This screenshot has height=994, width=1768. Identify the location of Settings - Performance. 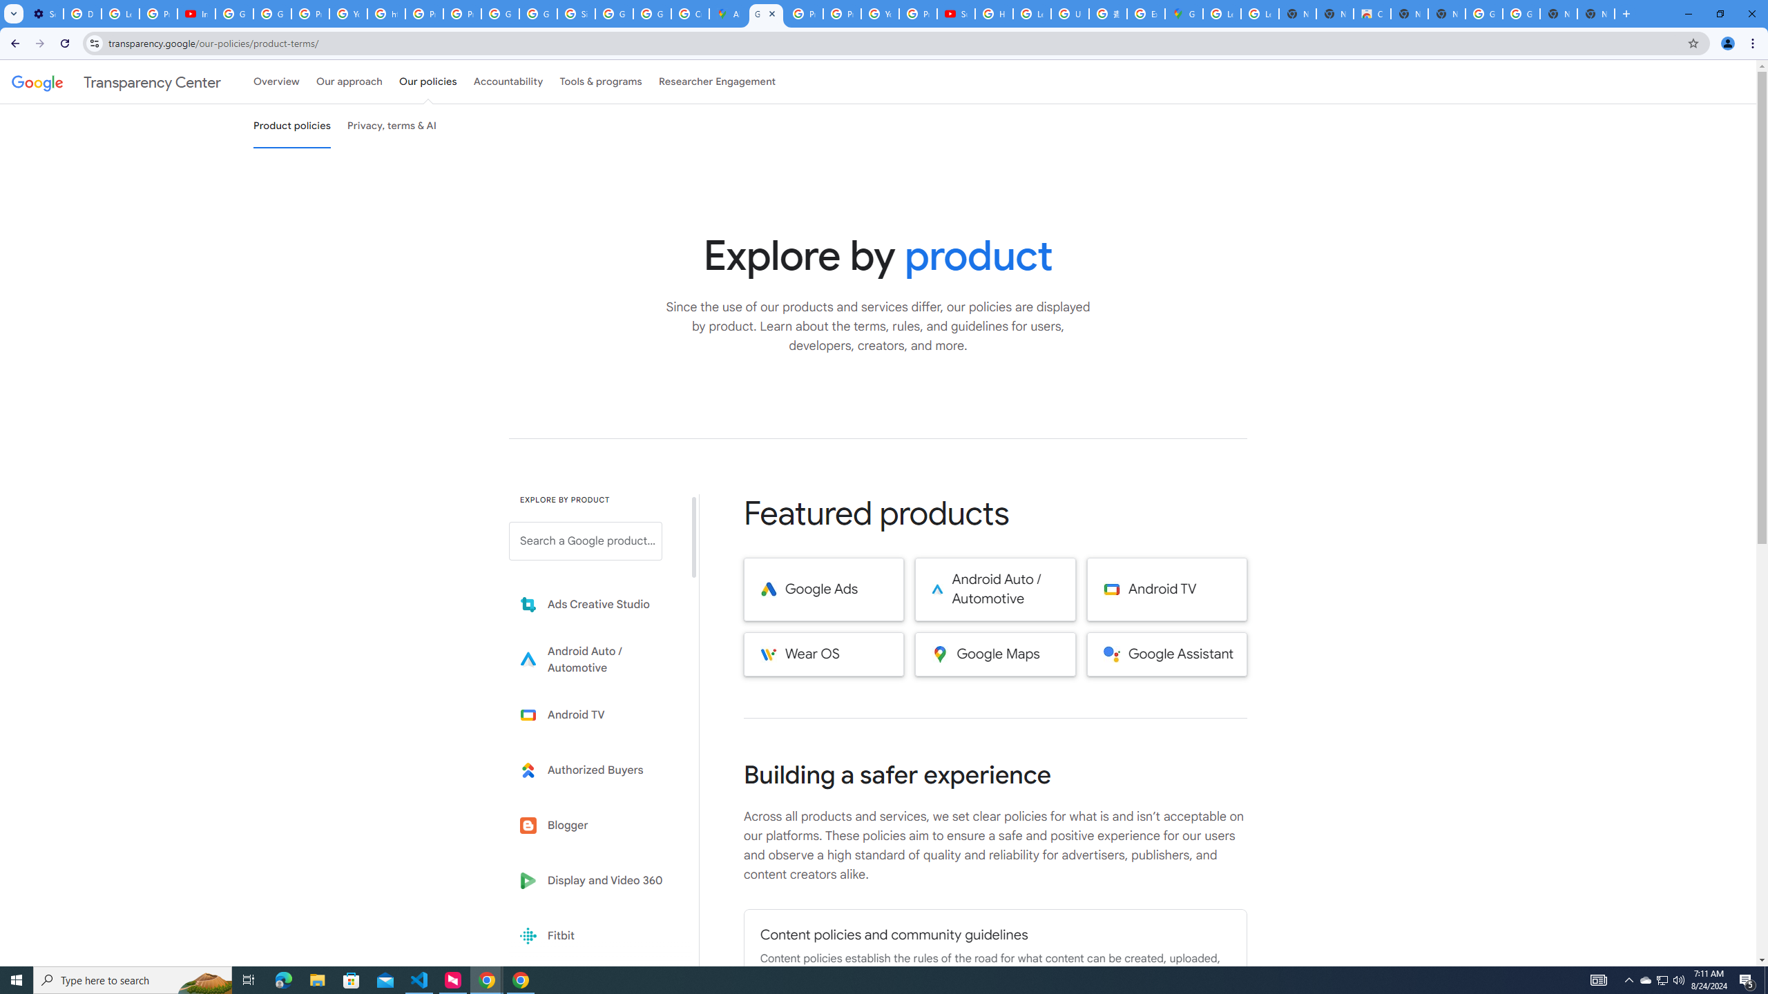
(44, 14).